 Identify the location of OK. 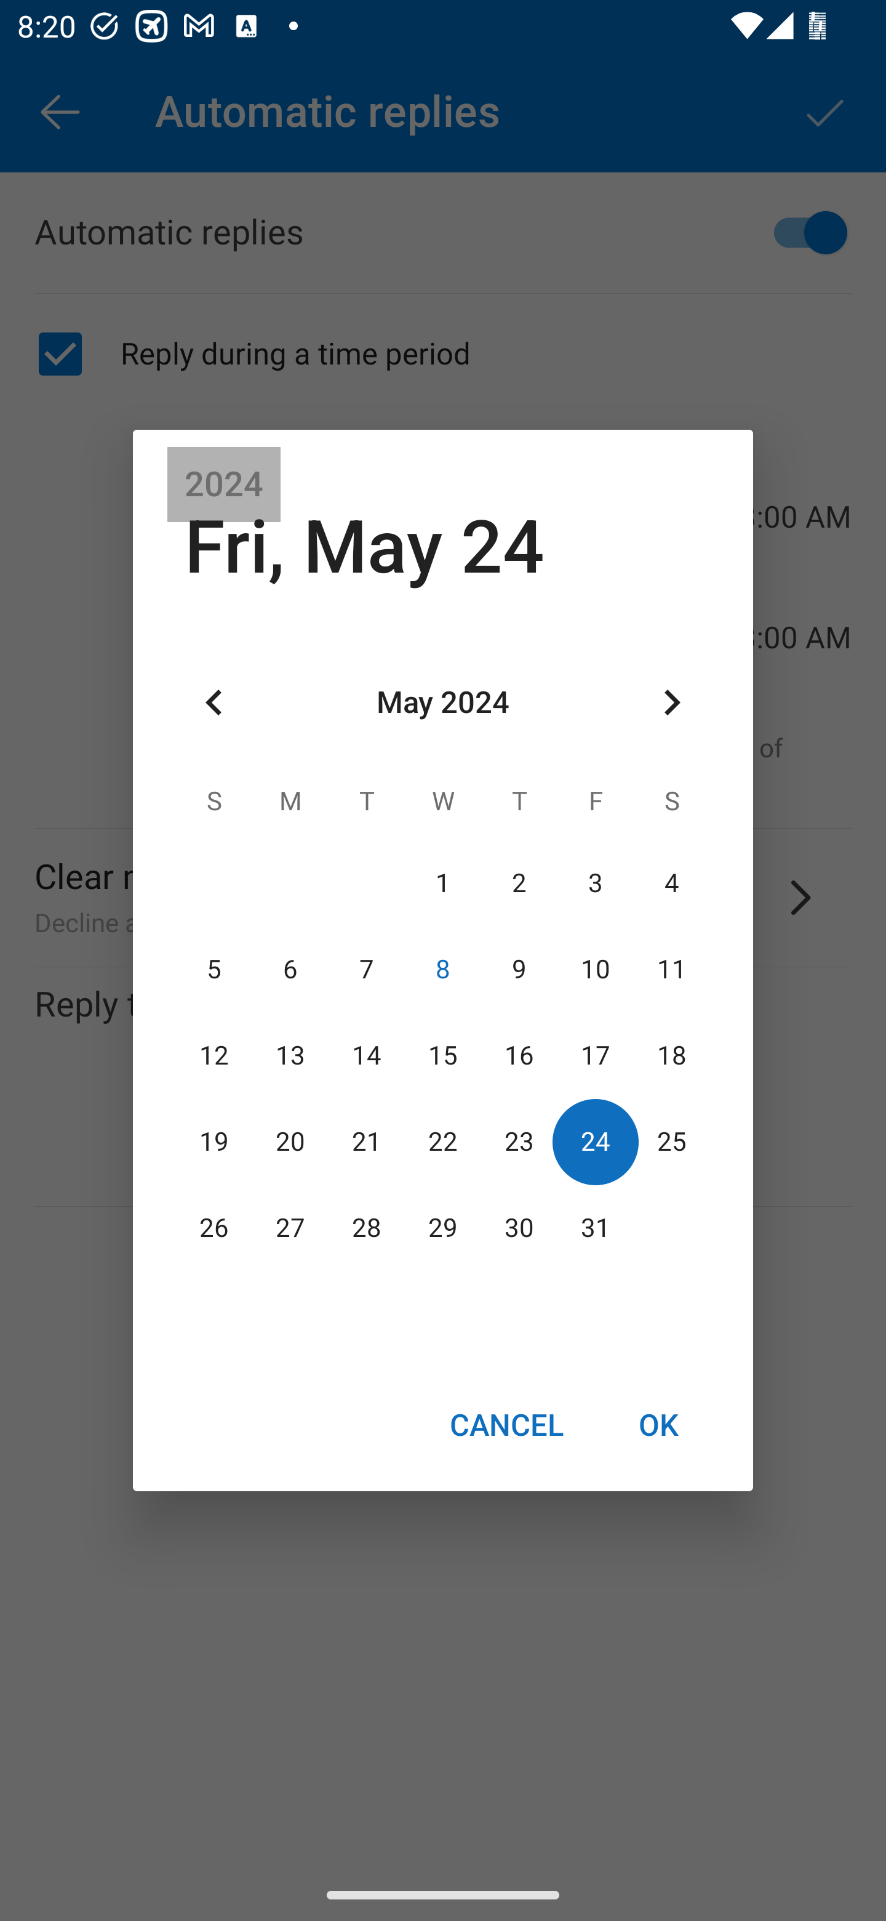
(658, 1424).